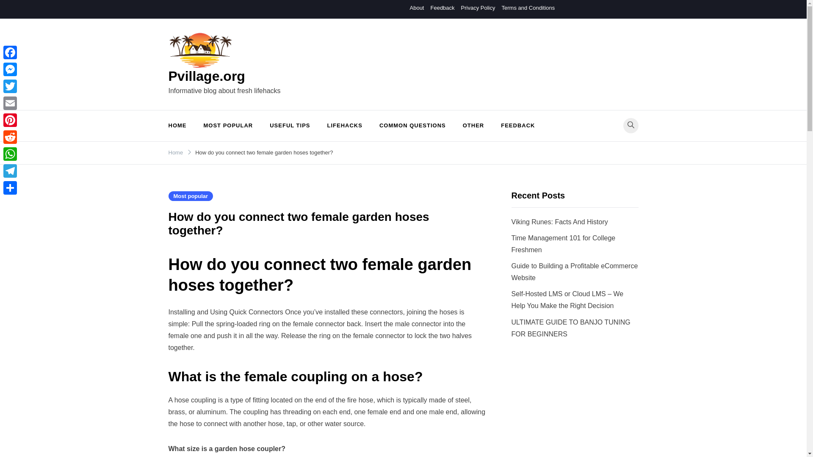 The image size is (813, 457). I want to click on Pvillage.org, so click(207, 76).